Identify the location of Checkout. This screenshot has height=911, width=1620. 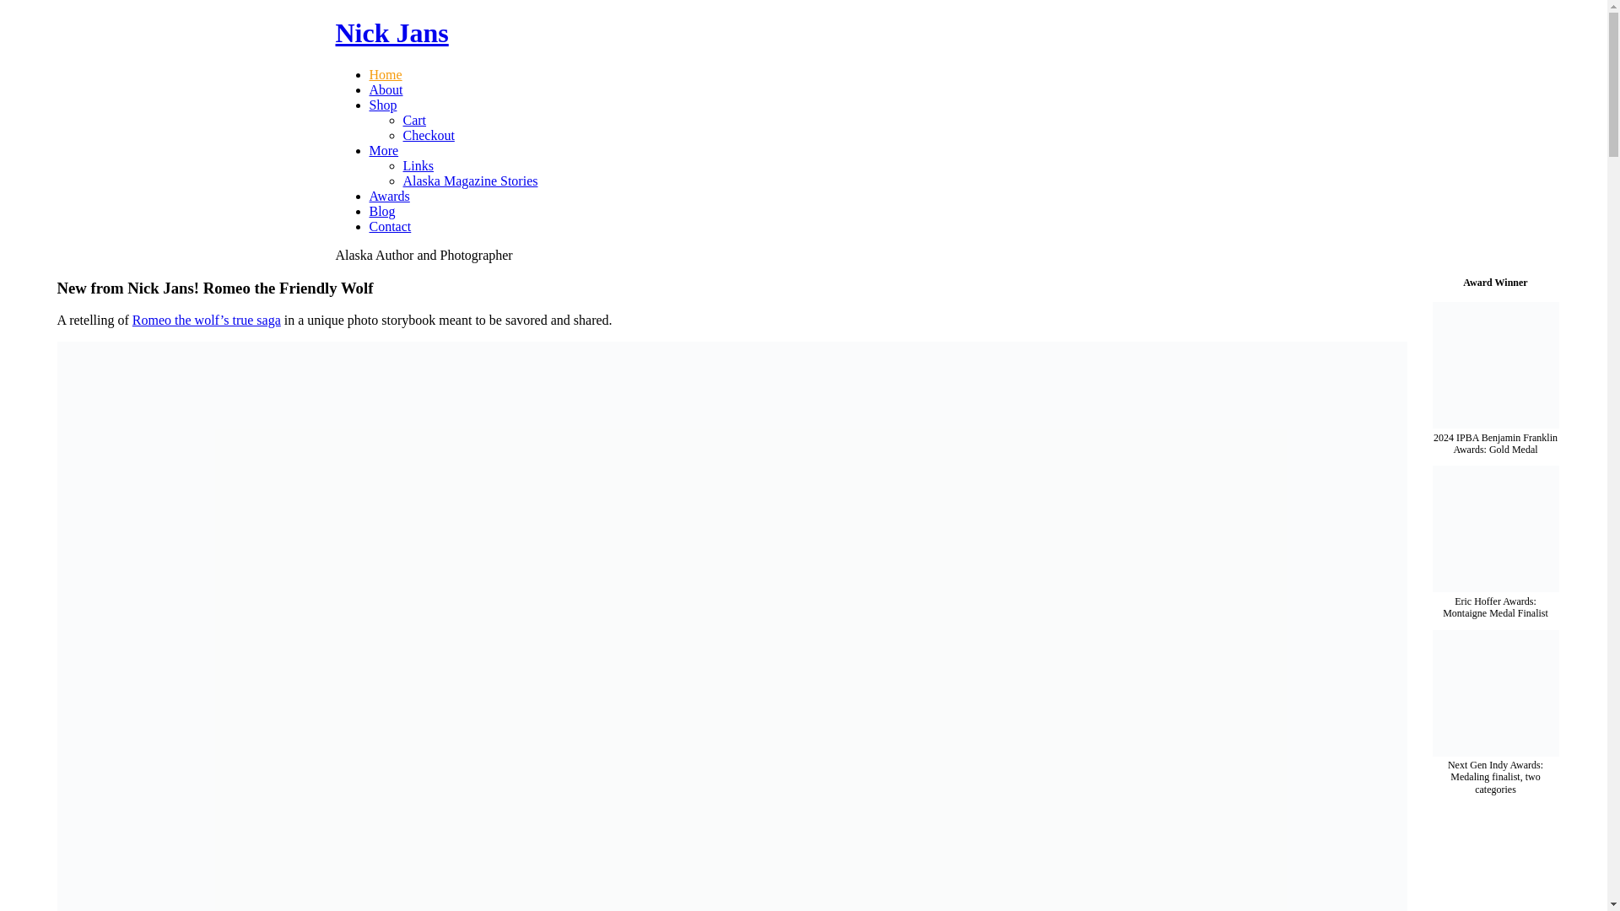
(429, 135).